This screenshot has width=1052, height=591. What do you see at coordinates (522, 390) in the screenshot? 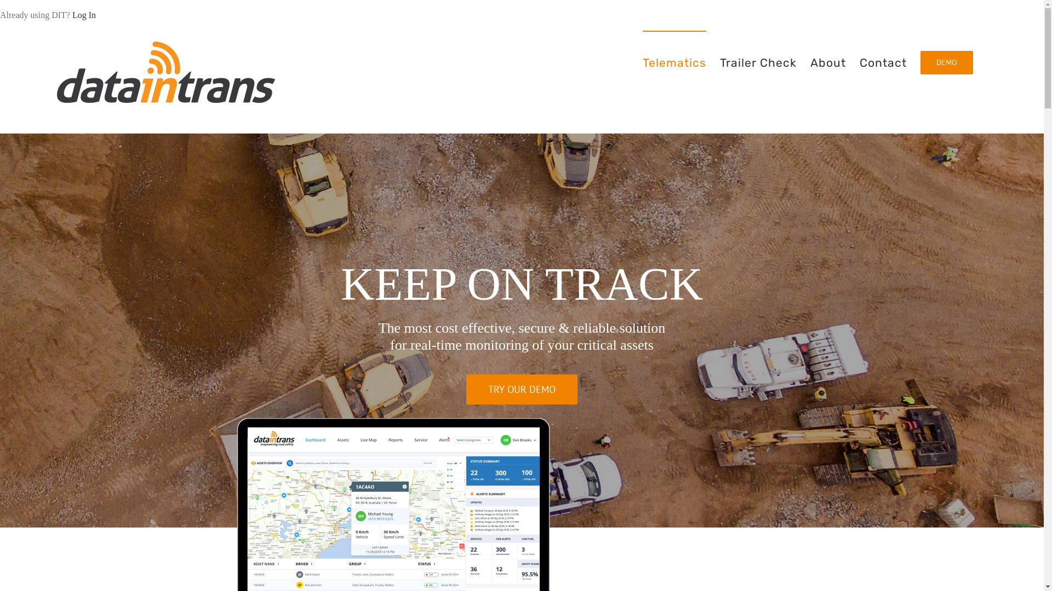
I see `TRY OUR DEMO` at bounding box center [522, 390].